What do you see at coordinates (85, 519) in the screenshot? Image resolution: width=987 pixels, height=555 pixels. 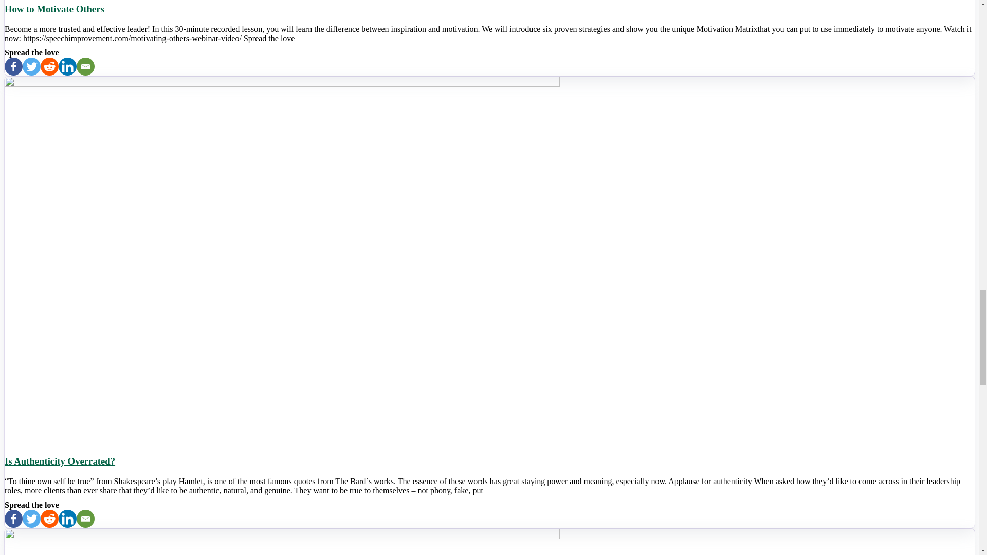 I see `Email` at bounding box center [85, 519].